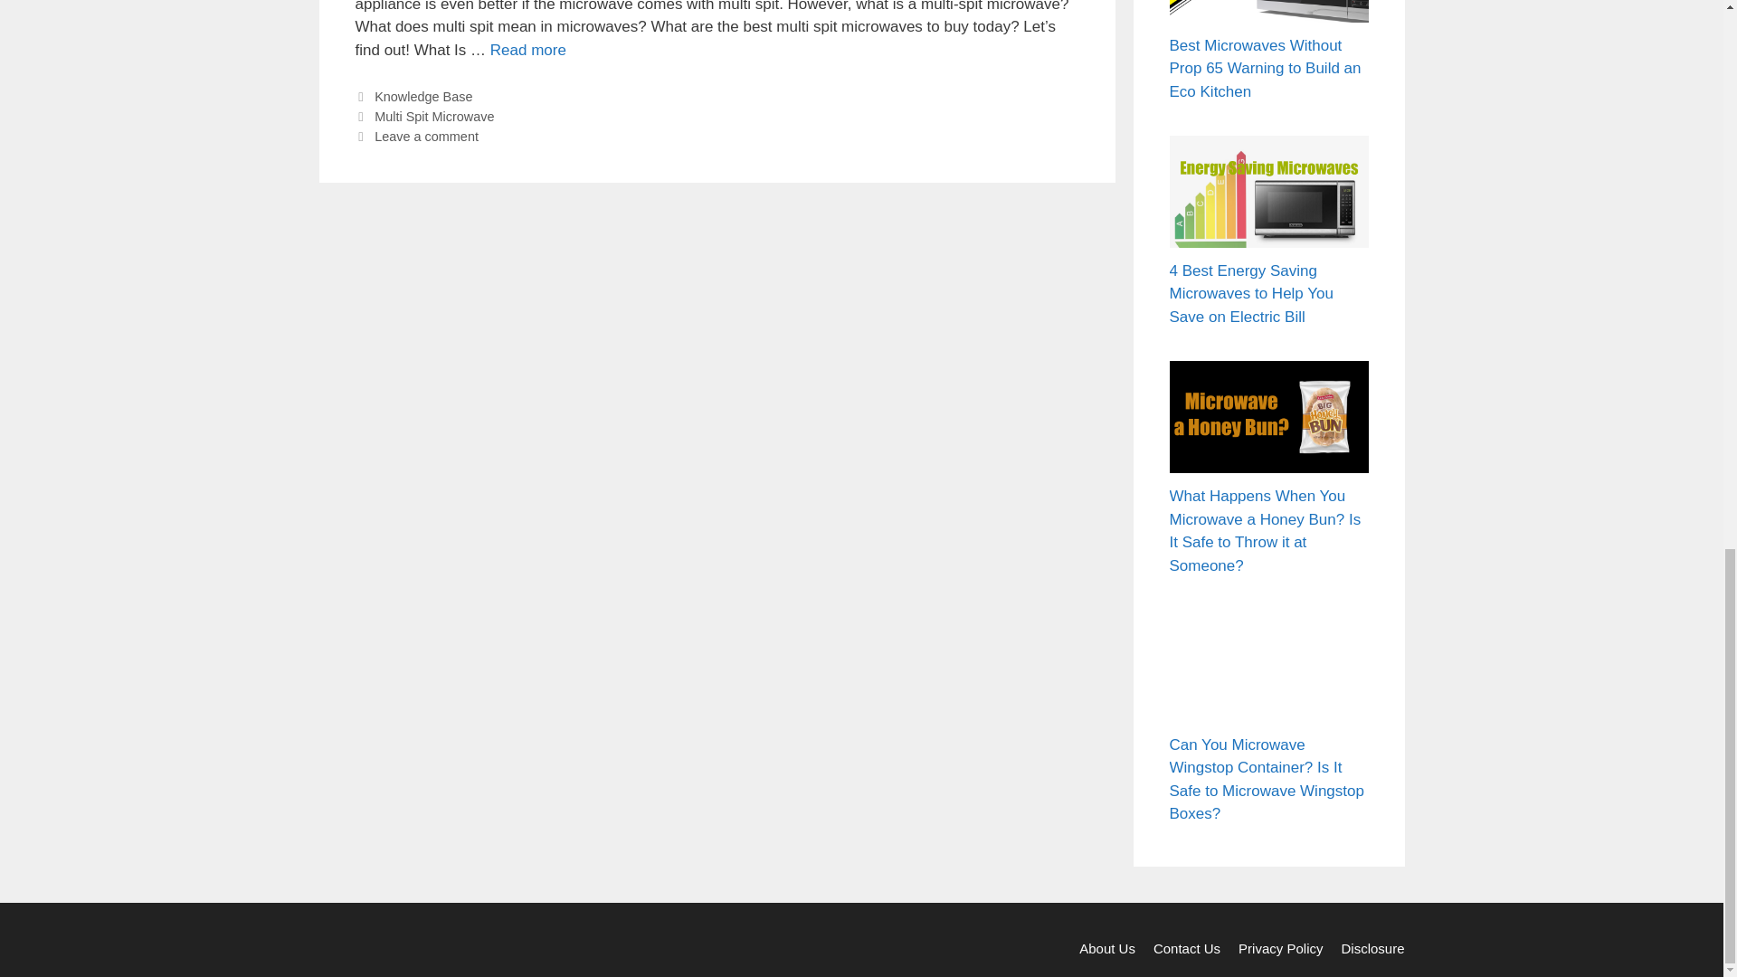 The width and height of the screenshot is (1737, 977). I want to click on Multi Spit Microwave, so click(434, 116).